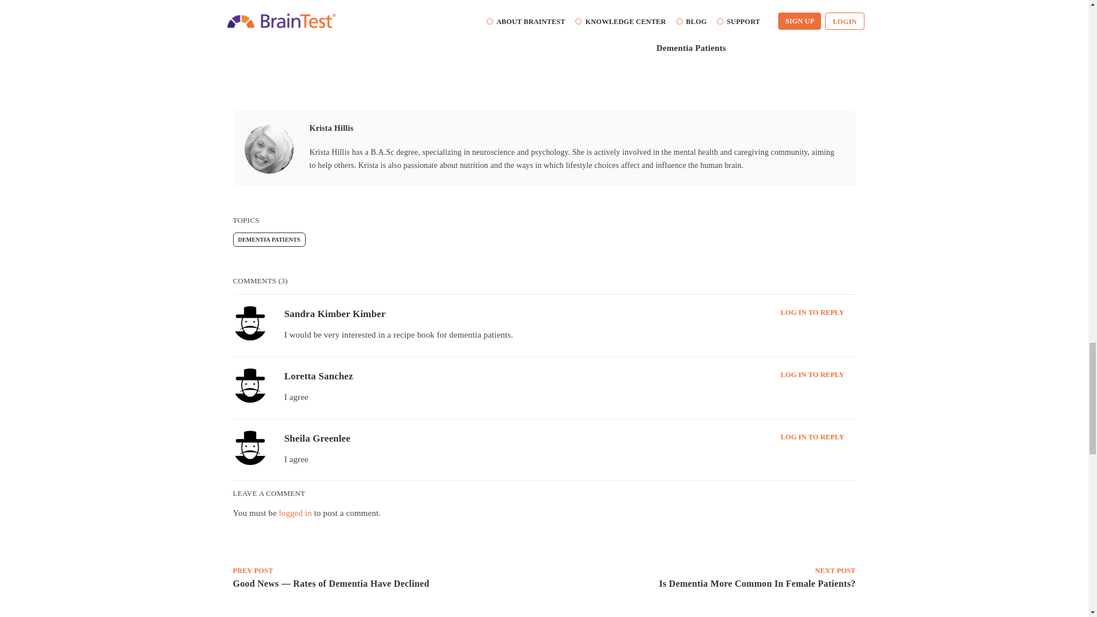 The image size is (1097, 617). Describe the element at coordinates (295, 513) in the screenshot. I see `logged in` at that location.